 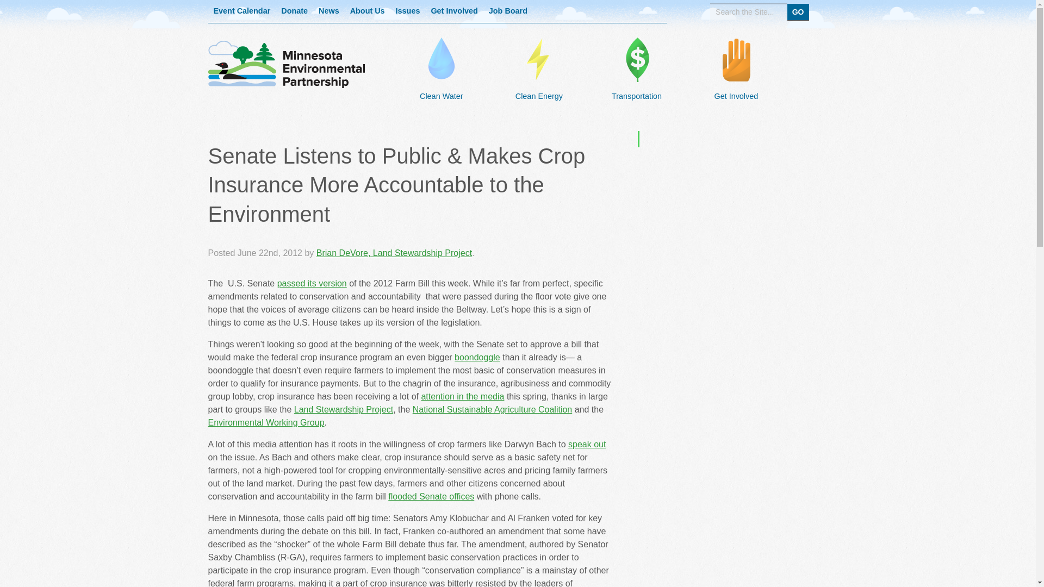 I want to click on Clean Energy, so click(x=539, y=89).